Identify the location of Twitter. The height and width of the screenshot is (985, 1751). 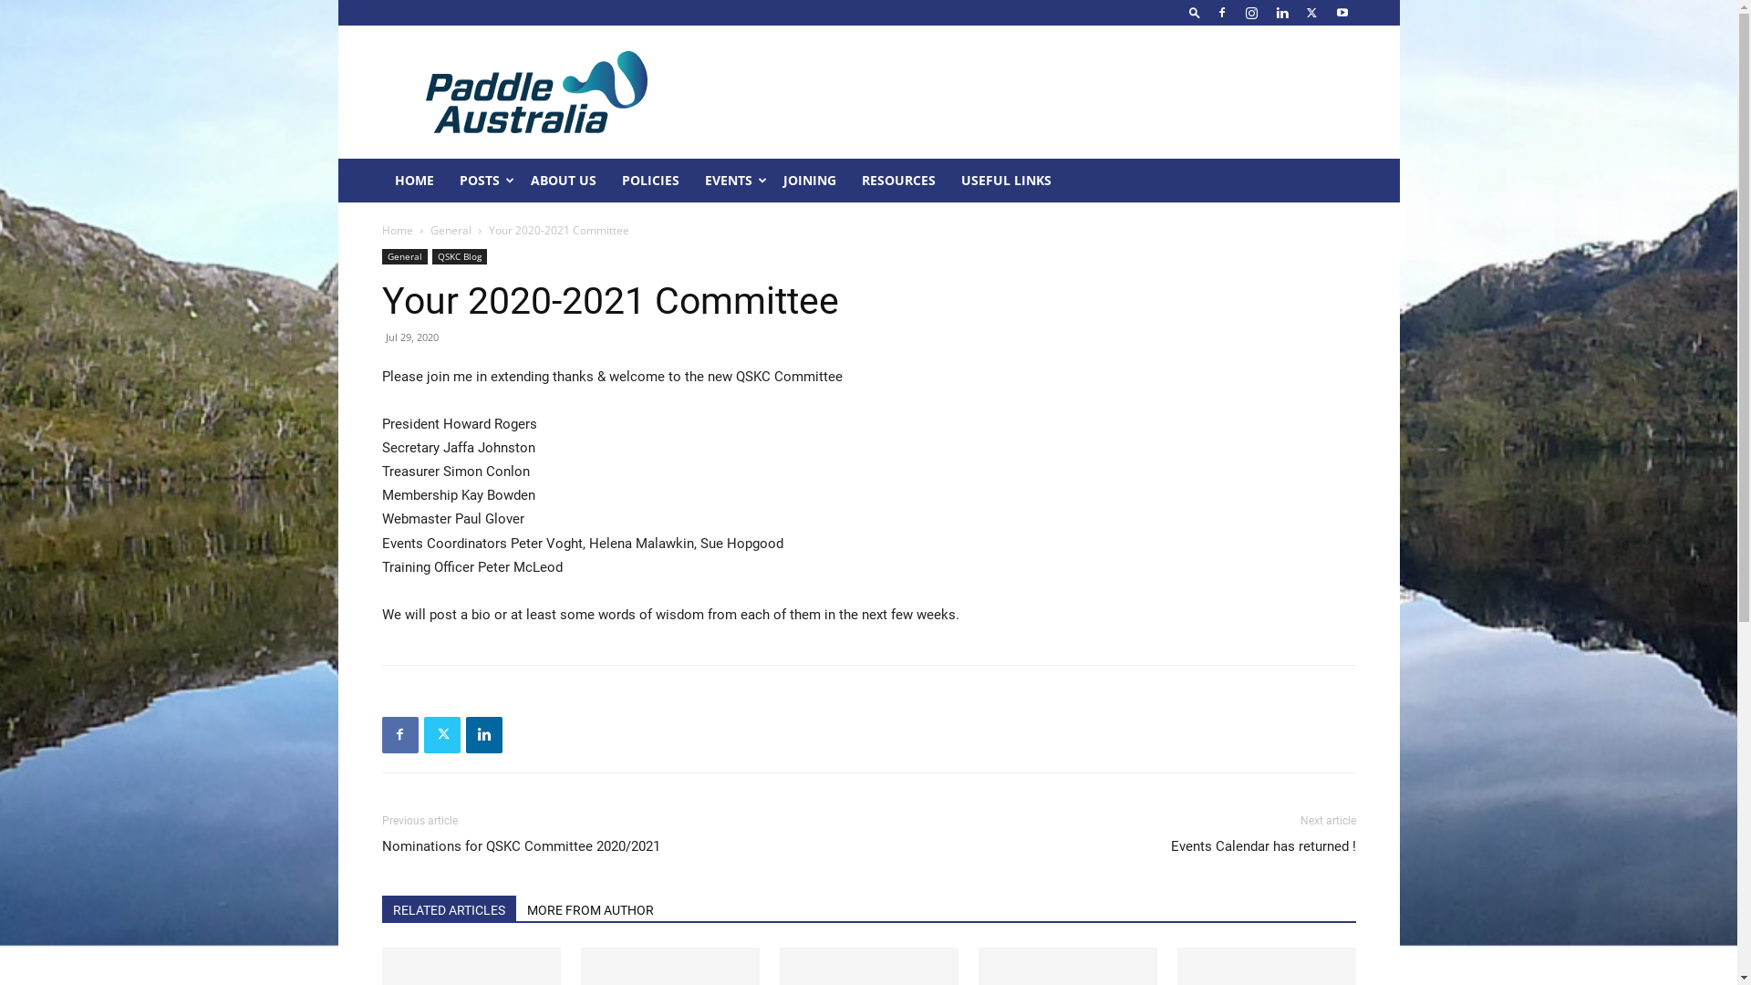
(441, 735).